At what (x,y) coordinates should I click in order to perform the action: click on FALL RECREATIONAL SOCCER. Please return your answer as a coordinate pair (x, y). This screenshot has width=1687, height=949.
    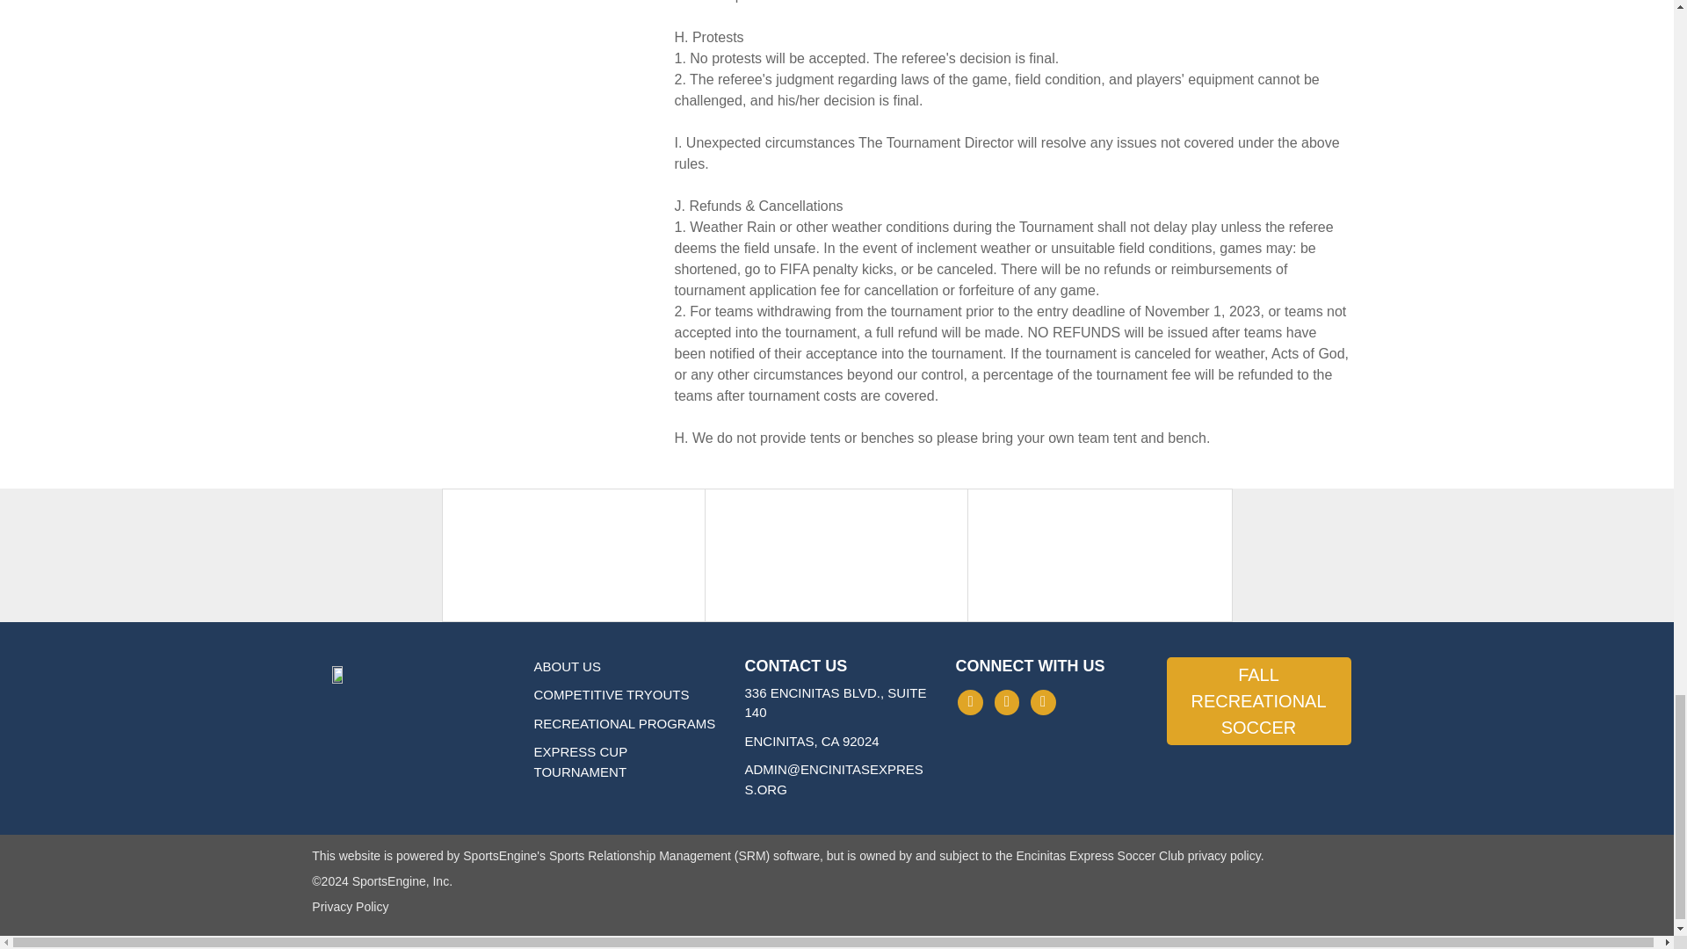
    Looking at the image, I should click on (1258, 699).